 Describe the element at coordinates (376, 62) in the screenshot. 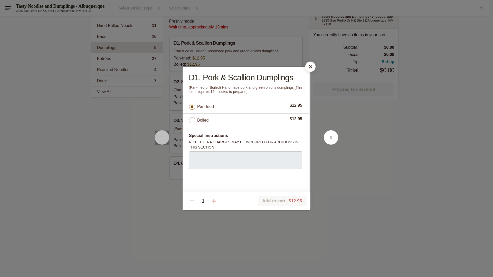

I see `Add tip` at that location.